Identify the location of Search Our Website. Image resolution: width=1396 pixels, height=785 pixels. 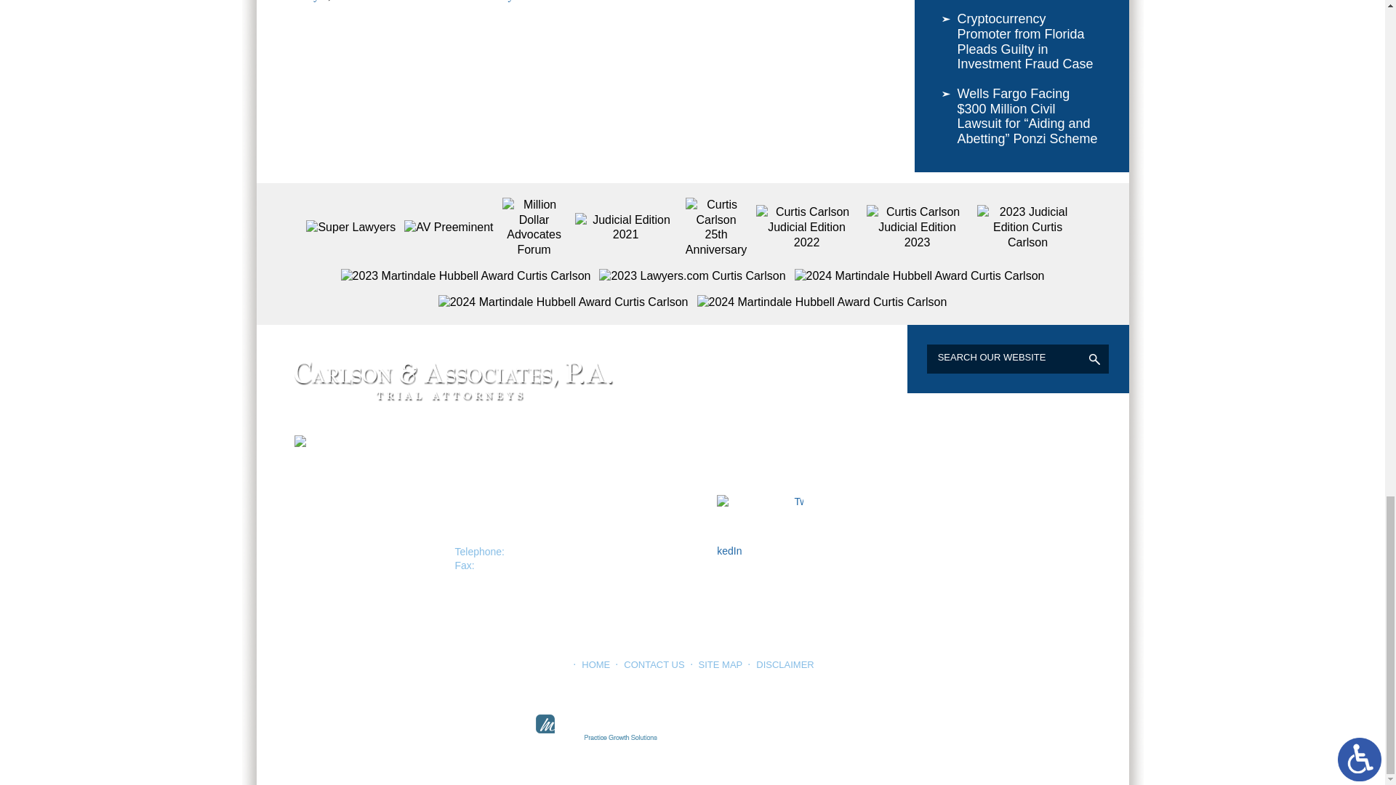
(993, 356).